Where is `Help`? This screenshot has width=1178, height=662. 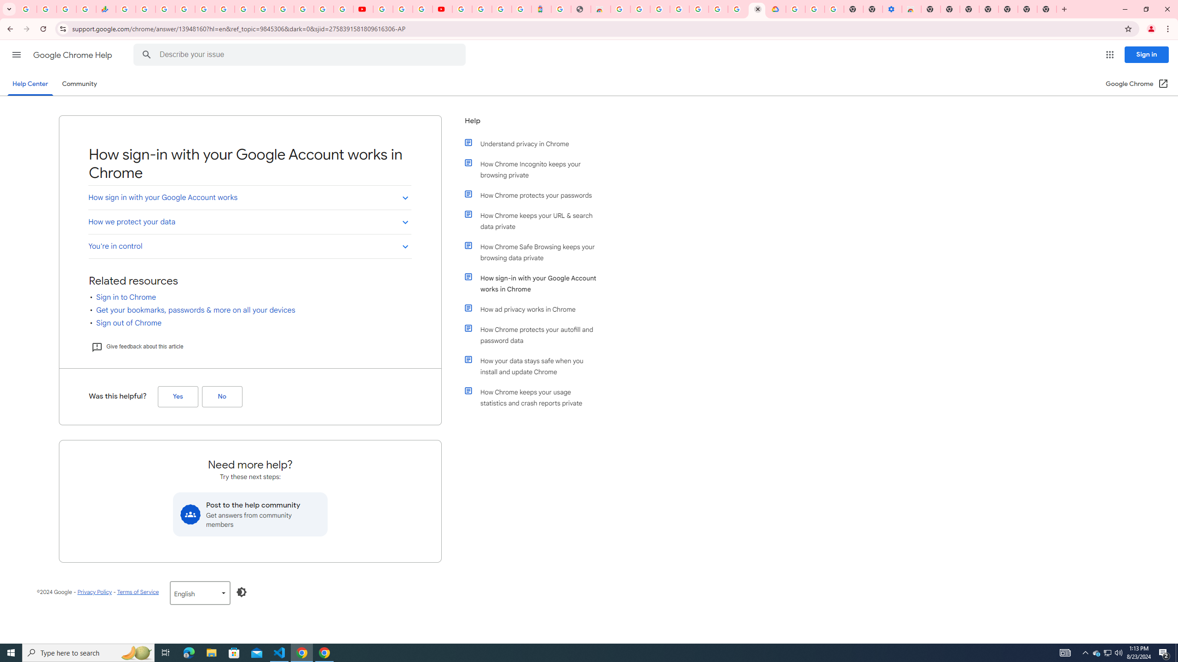 Help is located at coordinates (531, 124).